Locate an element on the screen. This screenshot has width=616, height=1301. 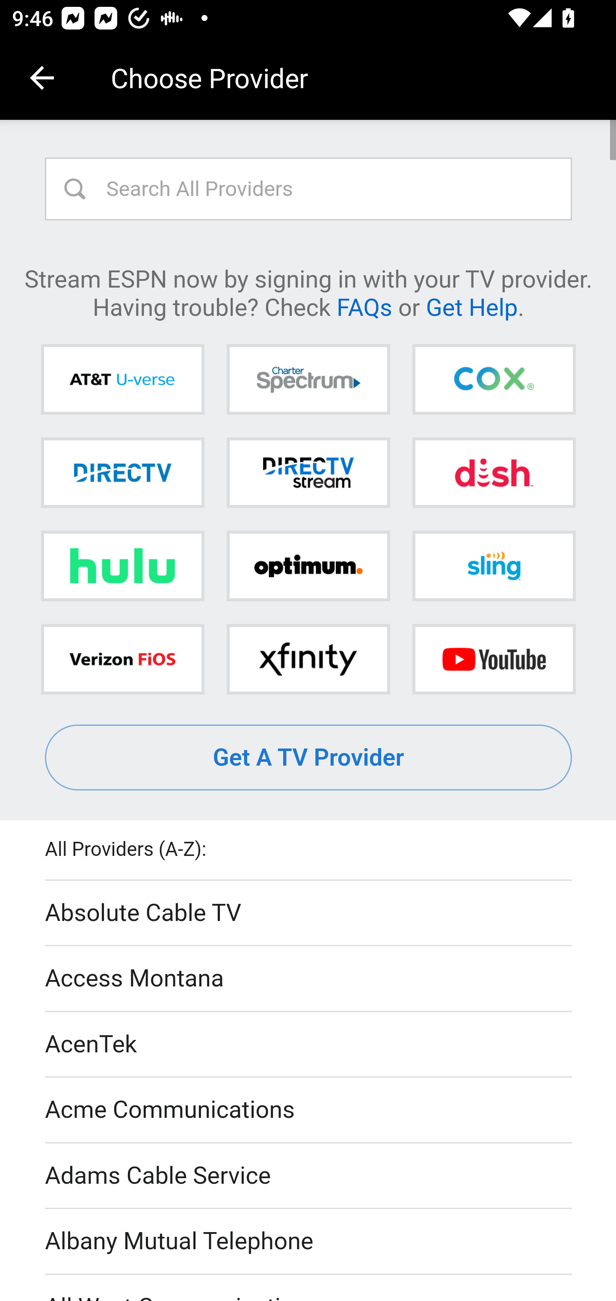
DIRECTV STREAM is located at coordinates (308, 472).